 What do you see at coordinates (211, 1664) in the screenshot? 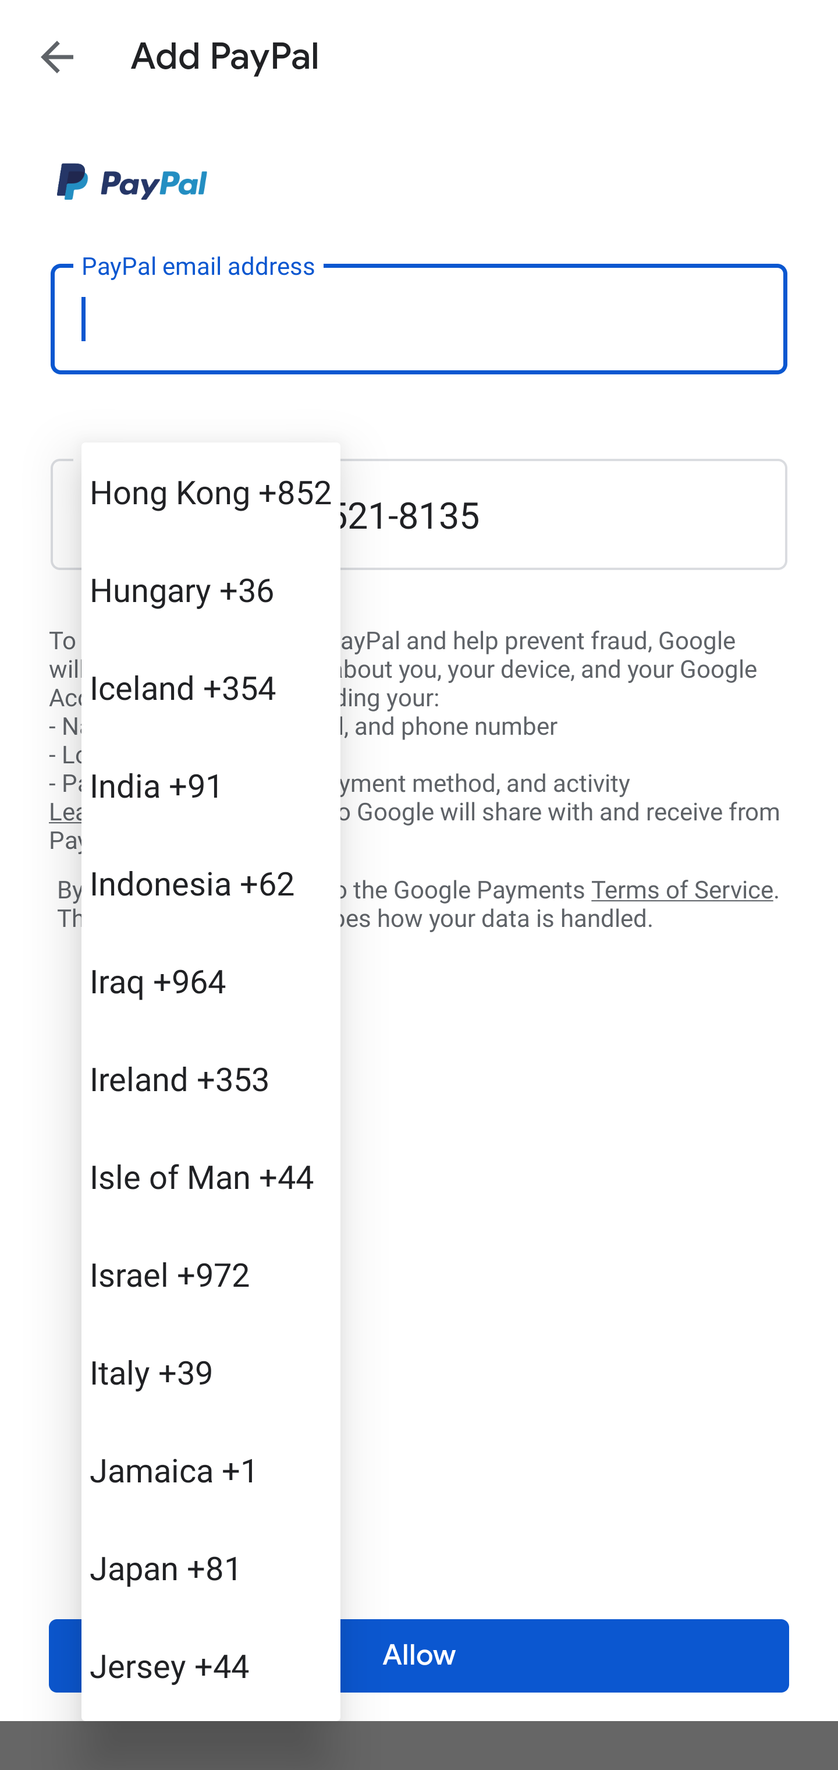
I see `Jersey +44` at bounding box center [211, 1664].